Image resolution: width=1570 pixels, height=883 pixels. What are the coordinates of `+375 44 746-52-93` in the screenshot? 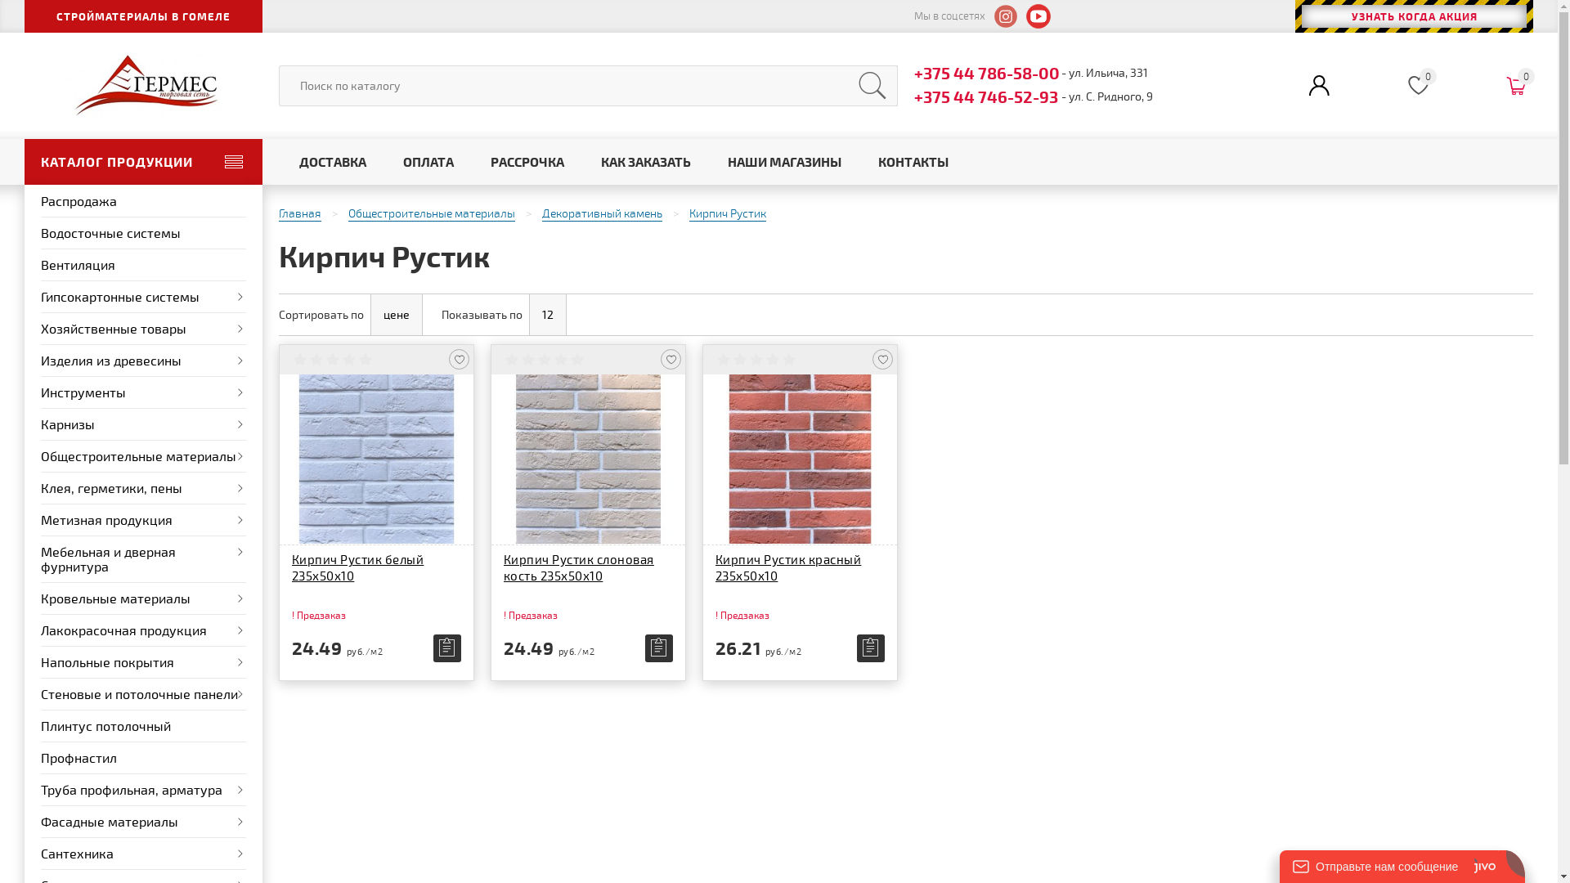 It's located at (988, 96).